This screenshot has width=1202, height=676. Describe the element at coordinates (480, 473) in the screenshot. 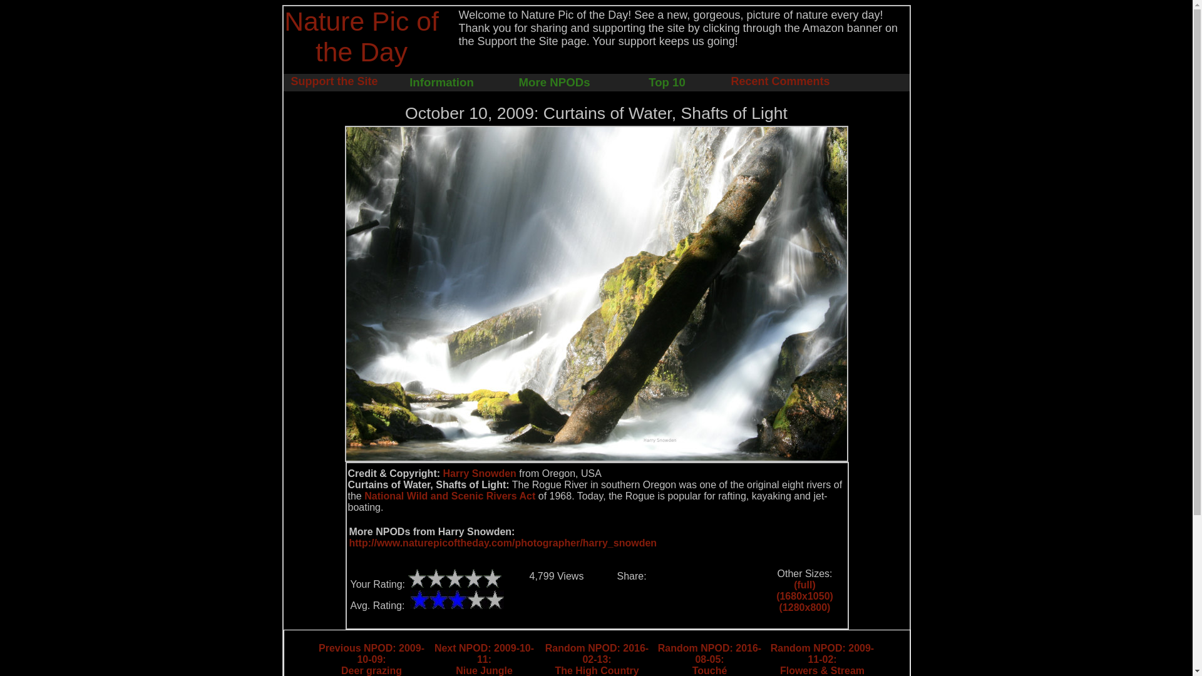

I see `Information` at that location.